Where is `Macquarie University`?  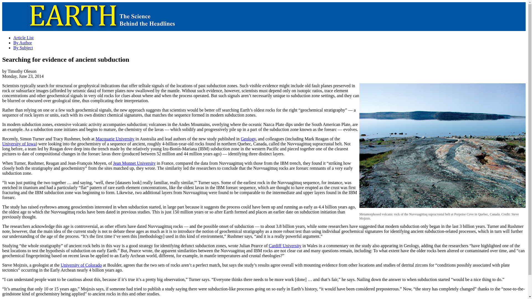
Macquarie University is located at coordinates (115, 138).